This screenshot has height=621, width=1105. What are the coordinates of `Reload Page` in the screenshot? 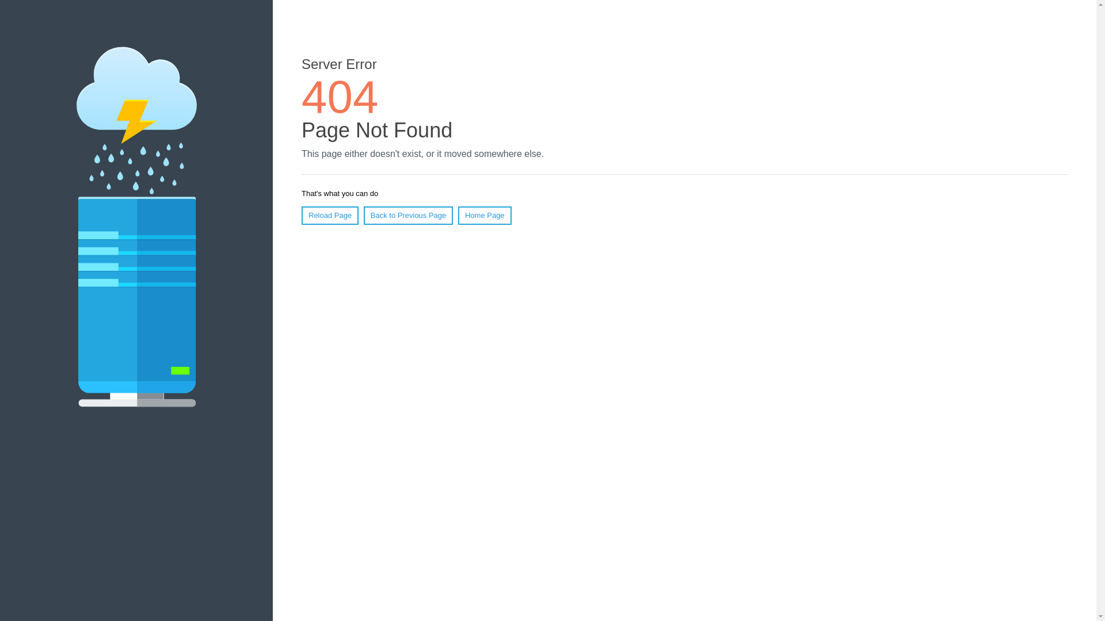 It's located at (330, 216).